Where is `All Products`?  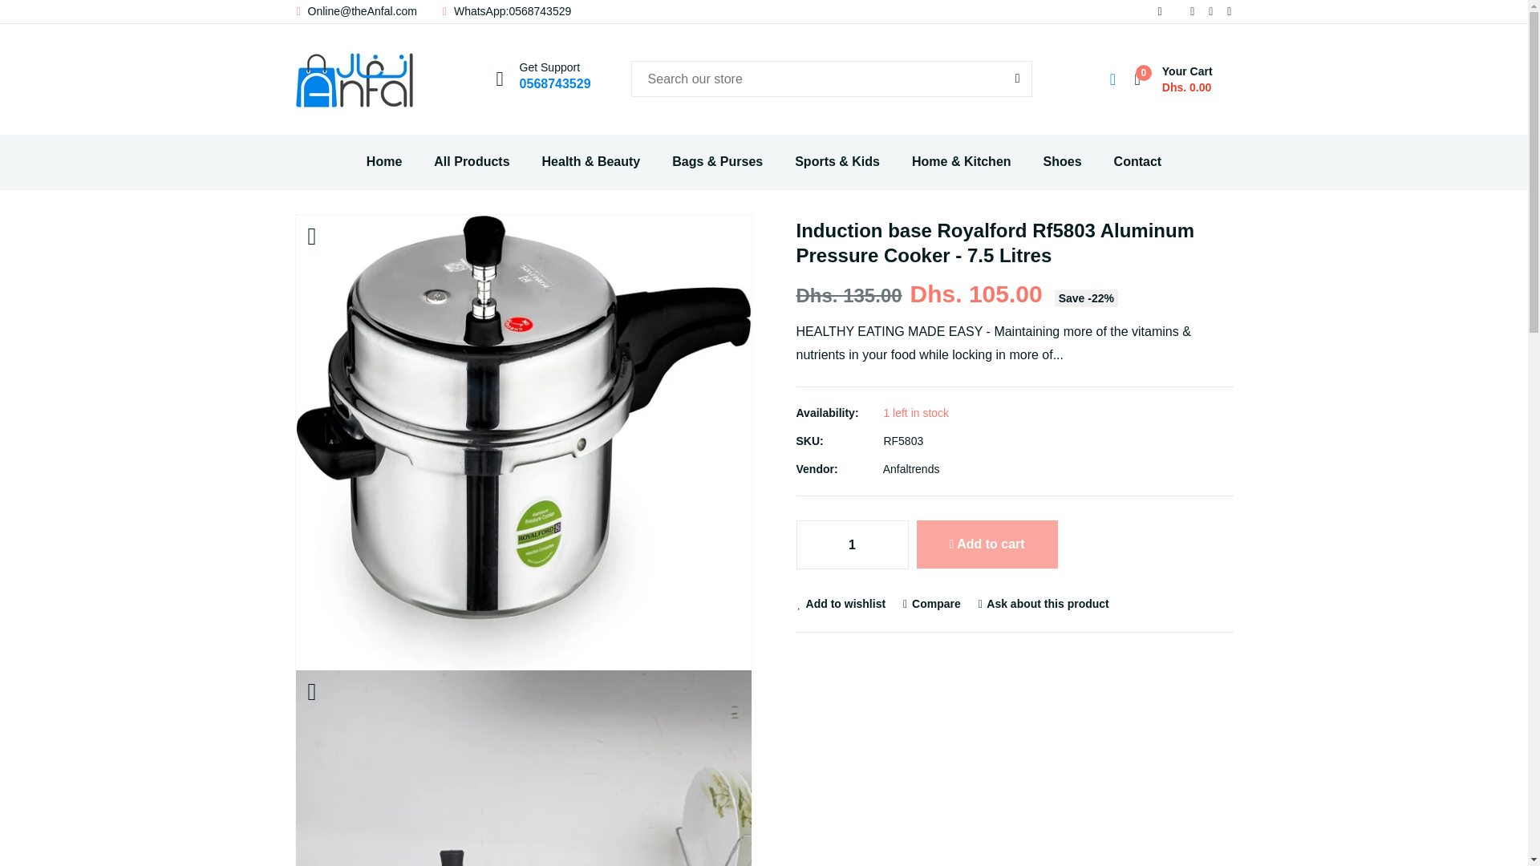 All Products is located at coordinates (472, 162).